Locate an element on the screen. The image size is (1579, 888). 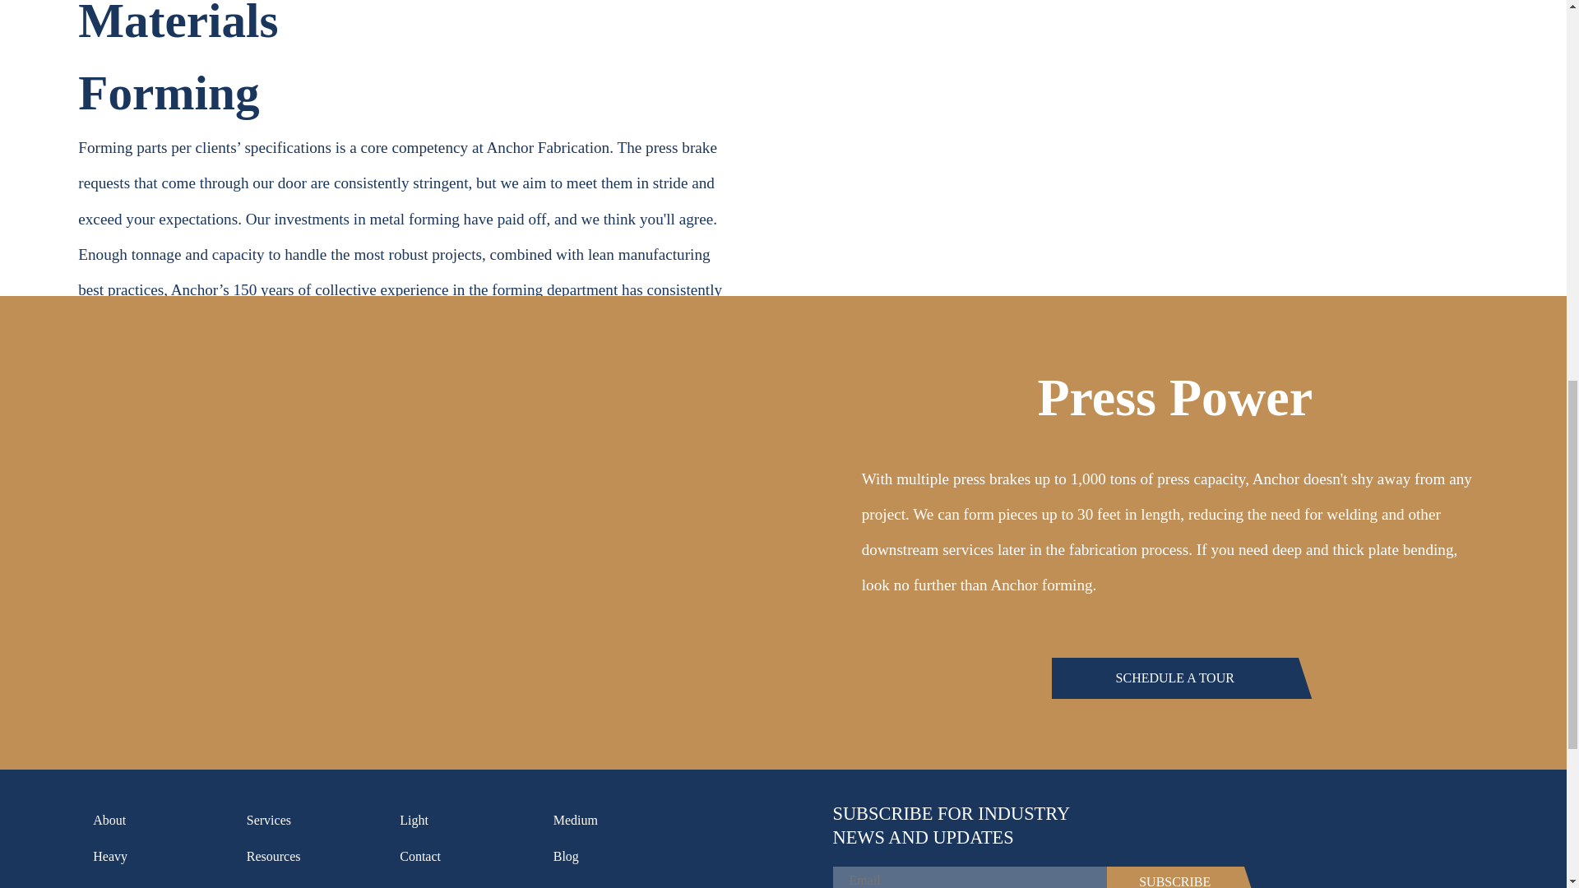
SCHEDULE A TOUR is located at coordinates (1174, 678).